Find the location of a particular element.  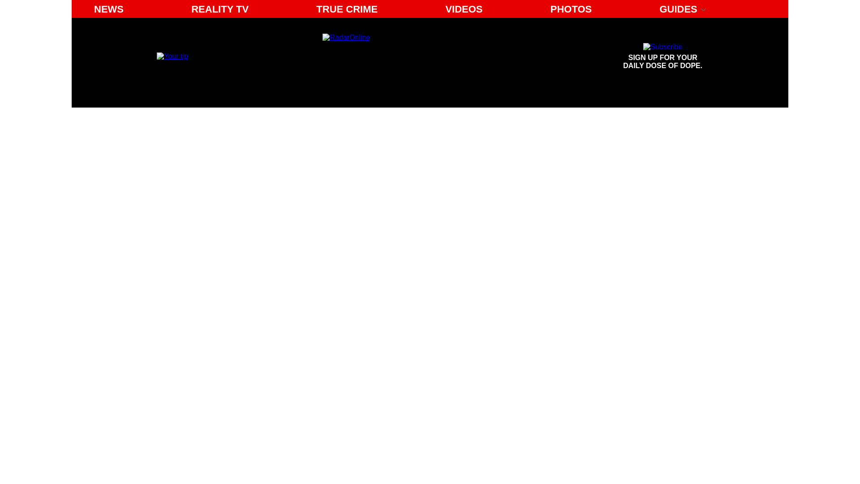

TRUE CRIME is located at coordinates (347, 9).